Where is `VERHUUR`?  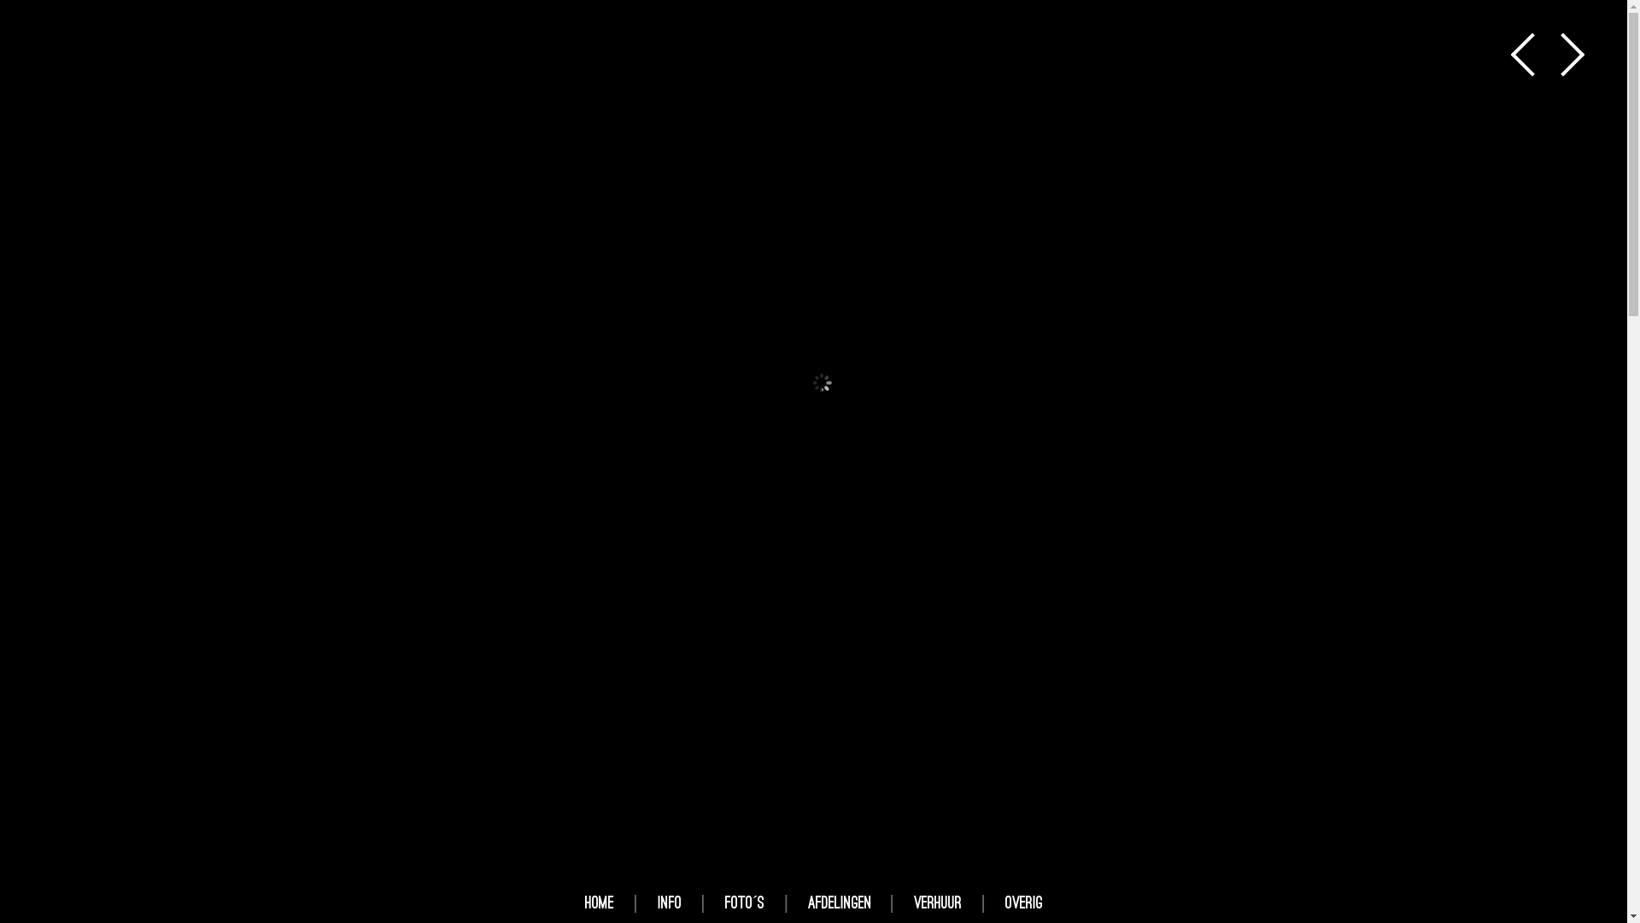 VERHUUR is located at coordinates (938, 902).